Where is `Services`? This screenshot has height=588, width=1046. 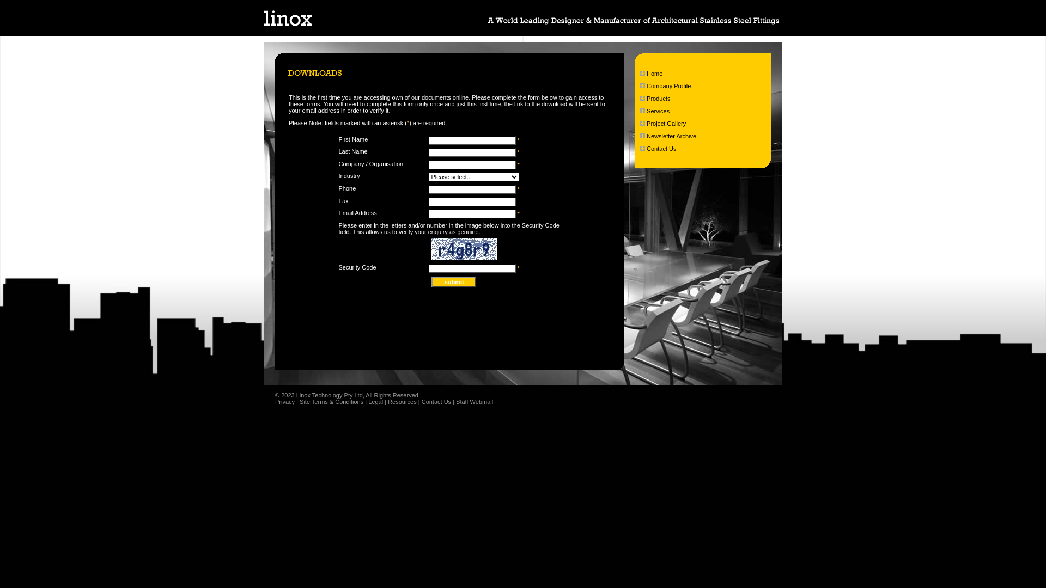 Services is located at coordinates (658, 111).